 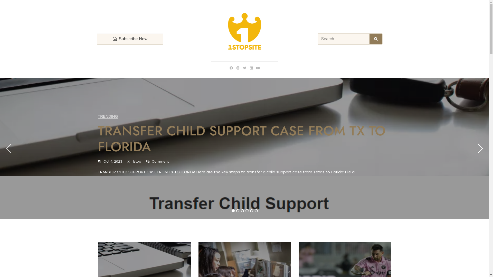 What do you see at coordinates (252, 211) in the screenshot?
I see `5` at bounding box center [252, 211].